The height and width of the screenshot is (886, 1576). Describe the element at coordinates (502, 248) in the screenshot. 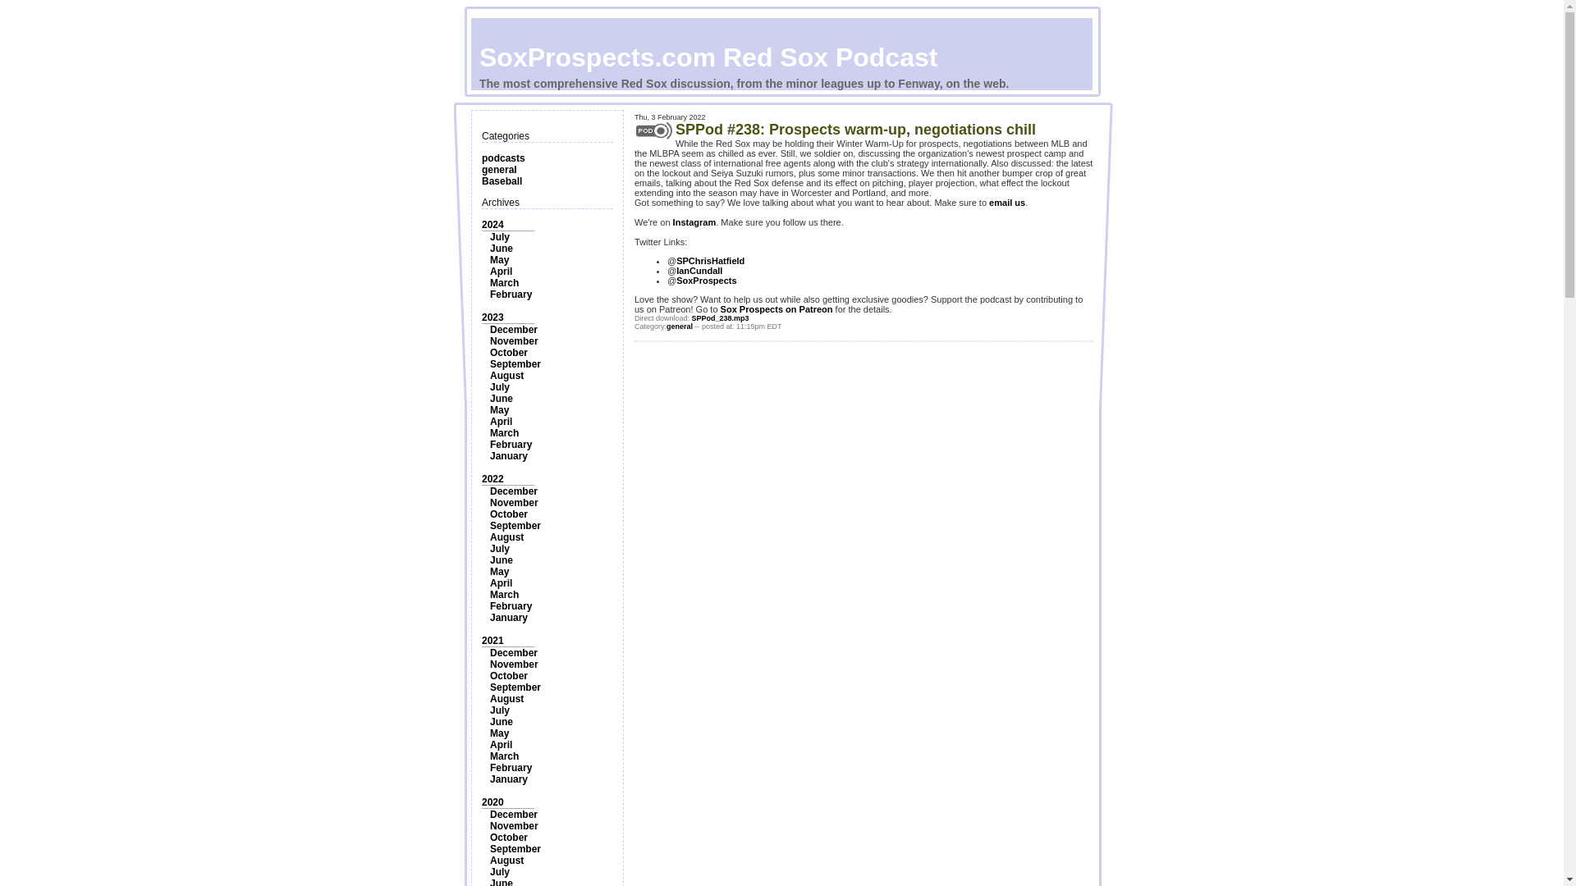

I see `June` at that location.